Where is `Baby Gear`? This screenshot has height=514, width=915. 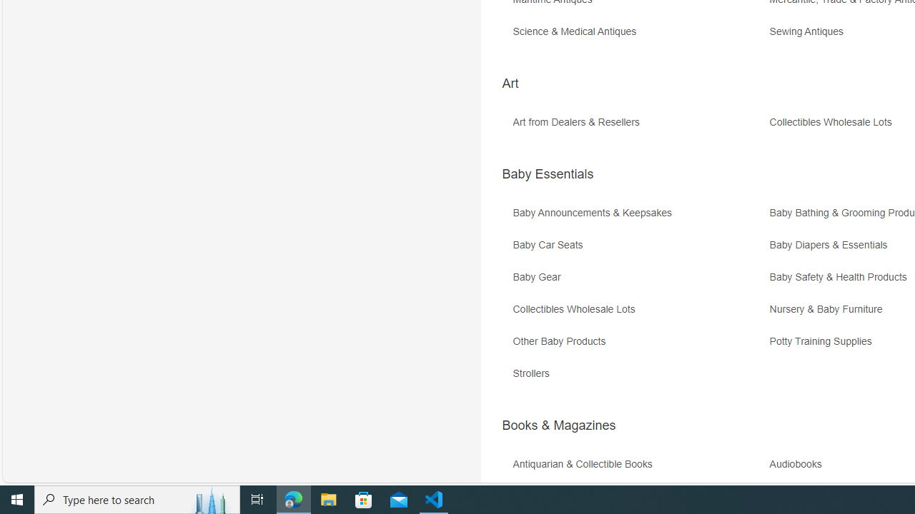 Baby Gear is located at coordinates (540, 277).